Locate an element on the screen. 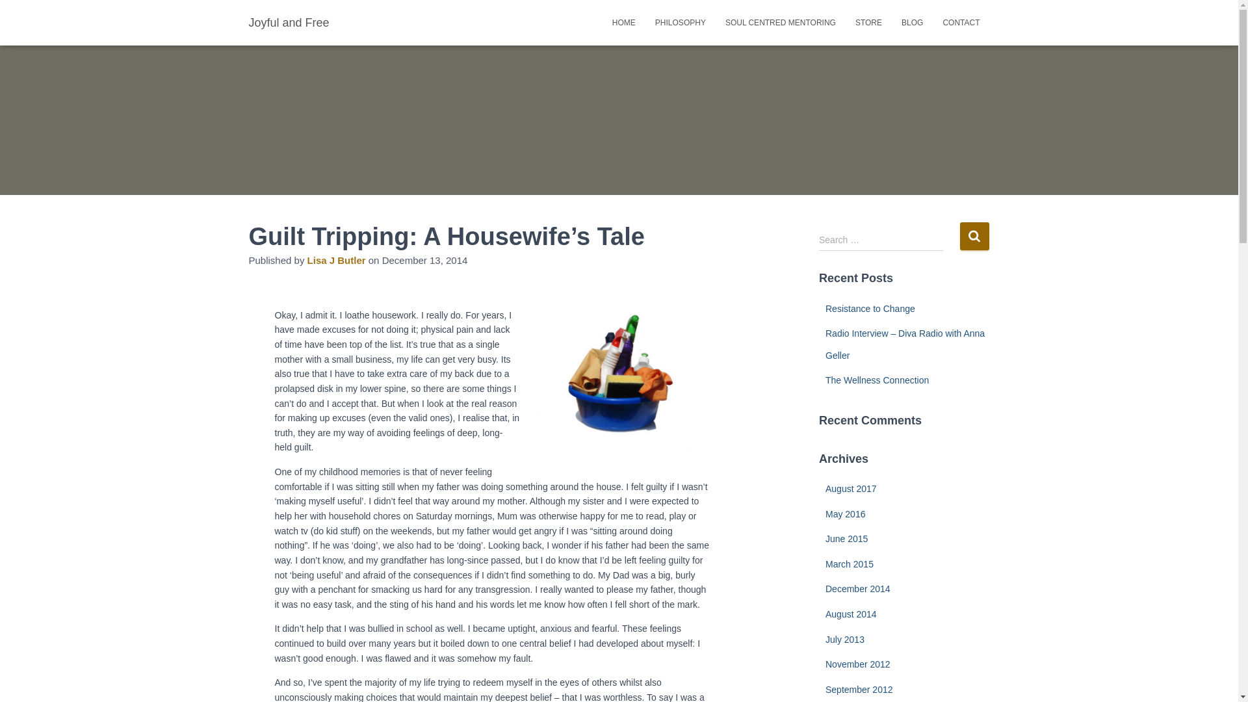  Resistance to Change is located at coordinates (870, 309).